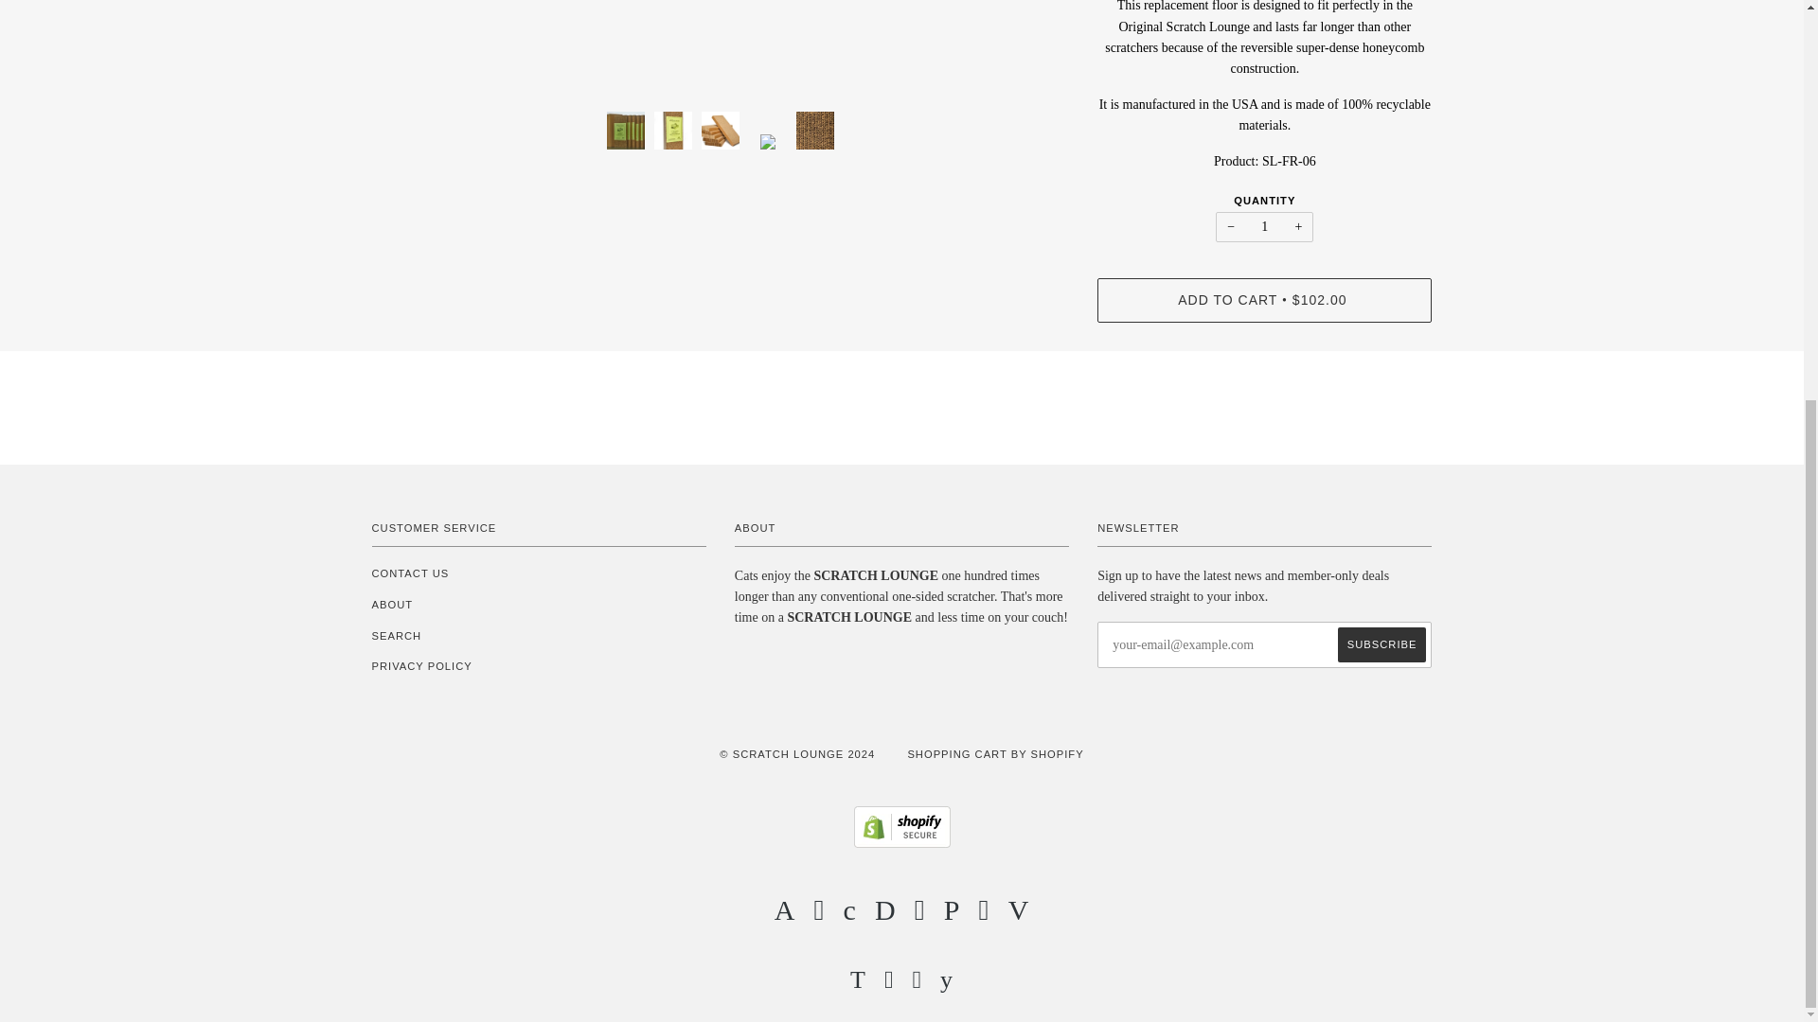 The height and width of the screenshot is (1022, 1818). What do you see at coordinates (858, 984) in the screenshot?
I see `Scratch Lounge  on Twitter` at bounding box center [858, 984].